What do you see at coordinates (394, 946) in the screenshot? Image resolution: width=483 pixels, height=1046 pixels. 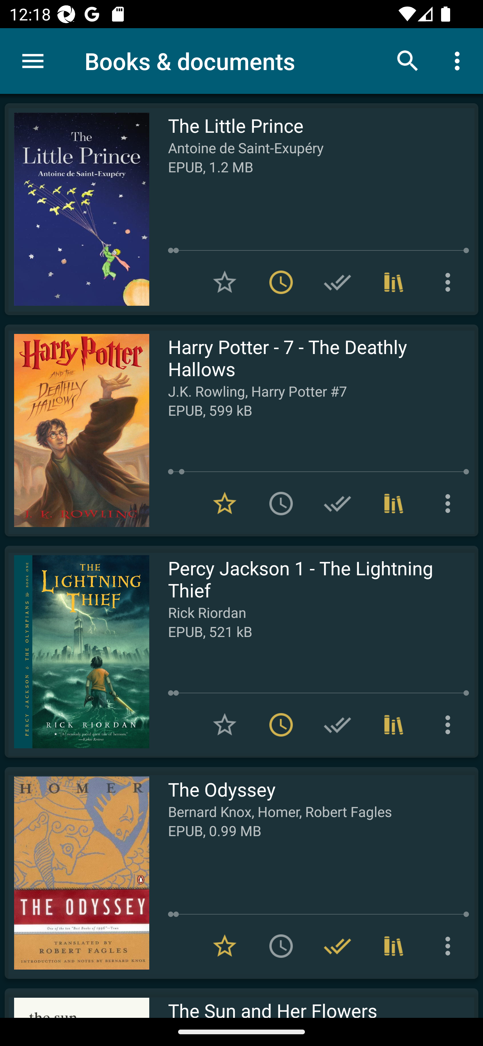 I see `Collections (2)` at bounding box center [394, 946].